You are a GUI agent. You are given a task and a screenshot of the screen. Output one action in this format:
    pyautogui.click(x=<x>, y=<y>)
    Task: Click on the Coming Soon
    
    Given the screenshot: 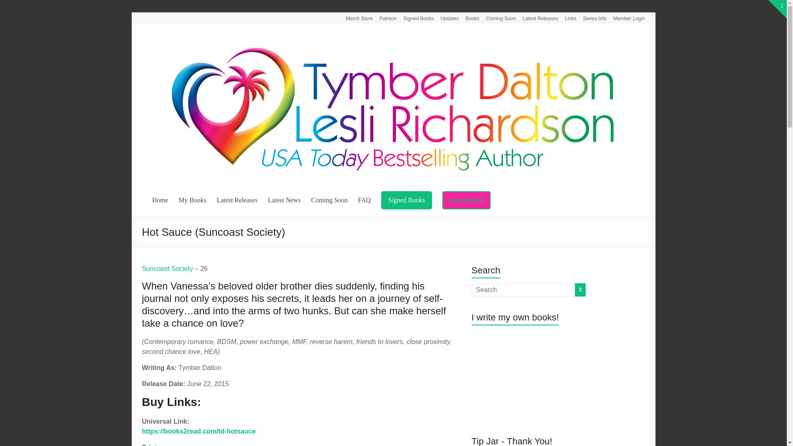 What is the action you would take?
    pyautogui.click(x=498, y=17)
    